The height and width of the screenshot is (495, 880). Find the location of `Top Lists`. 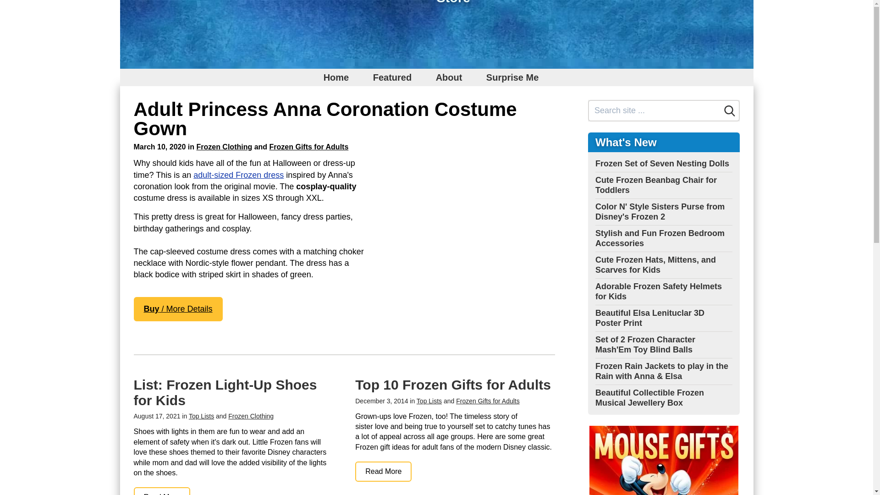

Top Lists is located at coordinates (201, 416).